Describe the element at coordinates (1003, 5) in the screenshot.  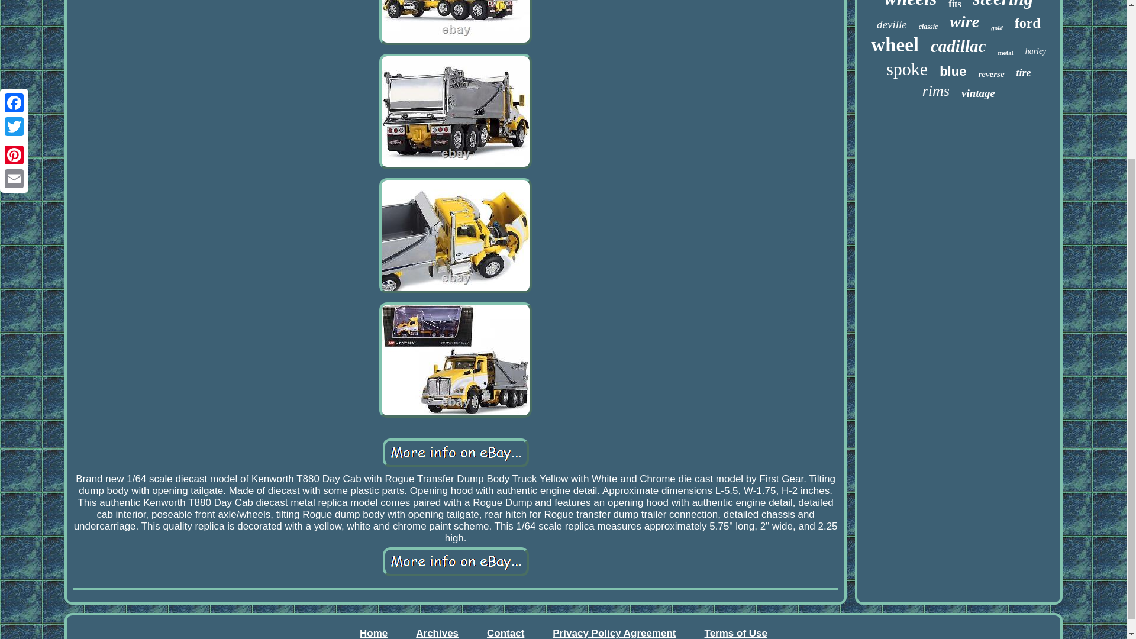
I see `steering` at that location.